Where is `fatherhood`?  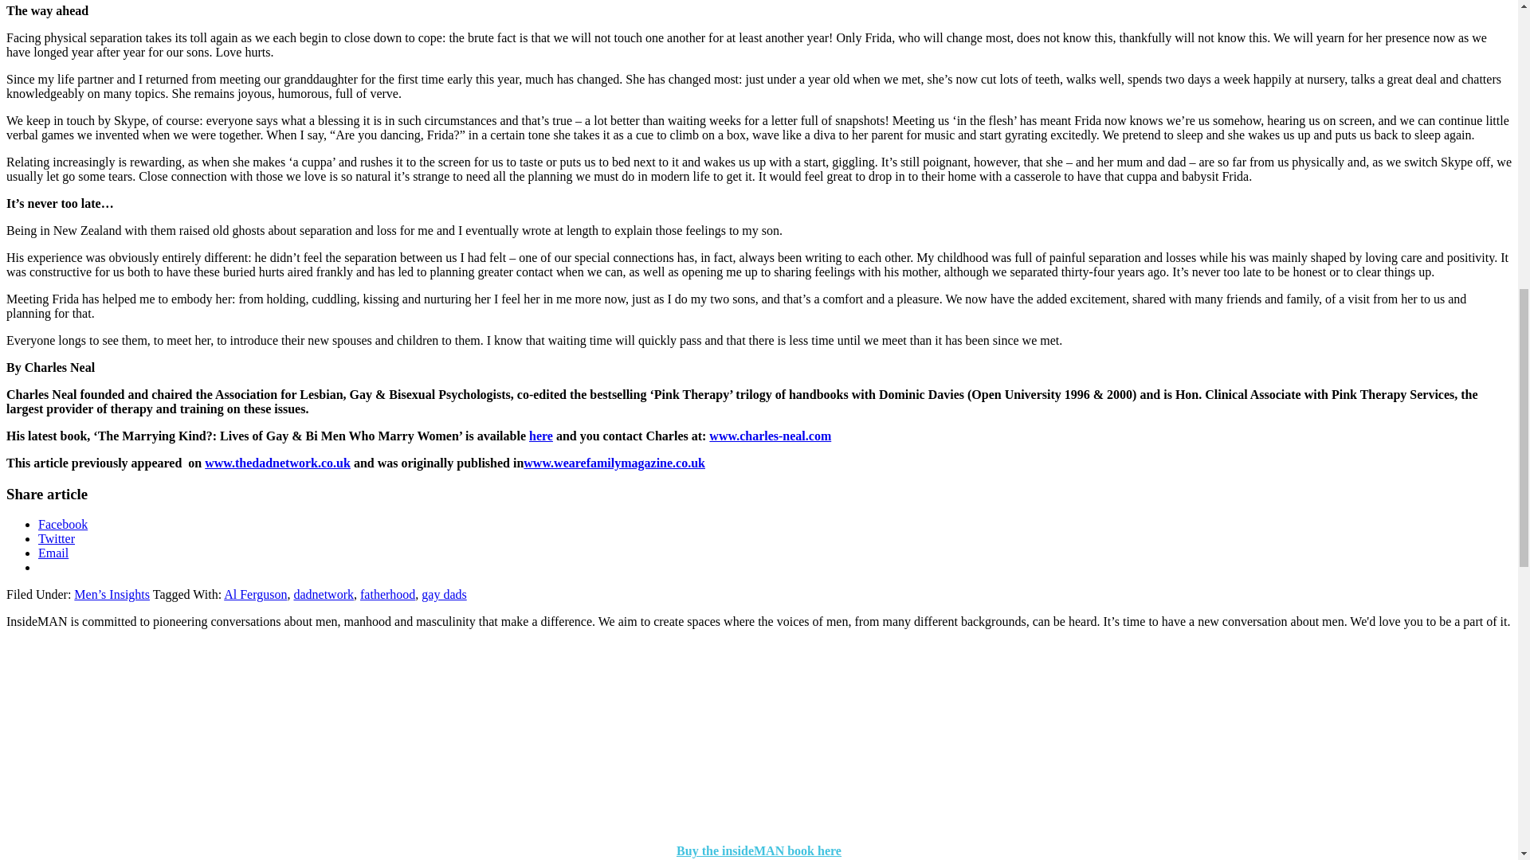 fatherhood is located at coordinates (387, 594).